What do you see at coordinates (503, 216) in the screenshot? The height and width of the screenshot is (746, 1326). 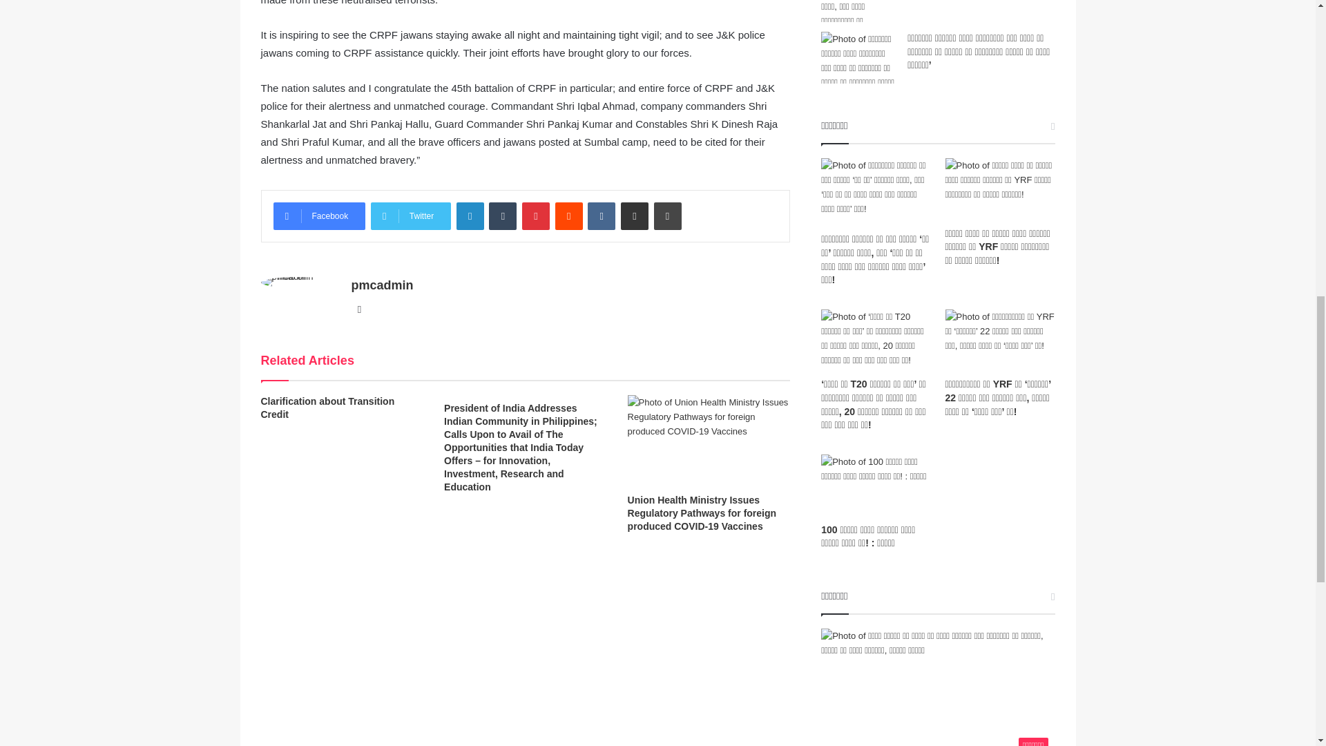 I see `Tumblr` at bounding box center [503, 216].